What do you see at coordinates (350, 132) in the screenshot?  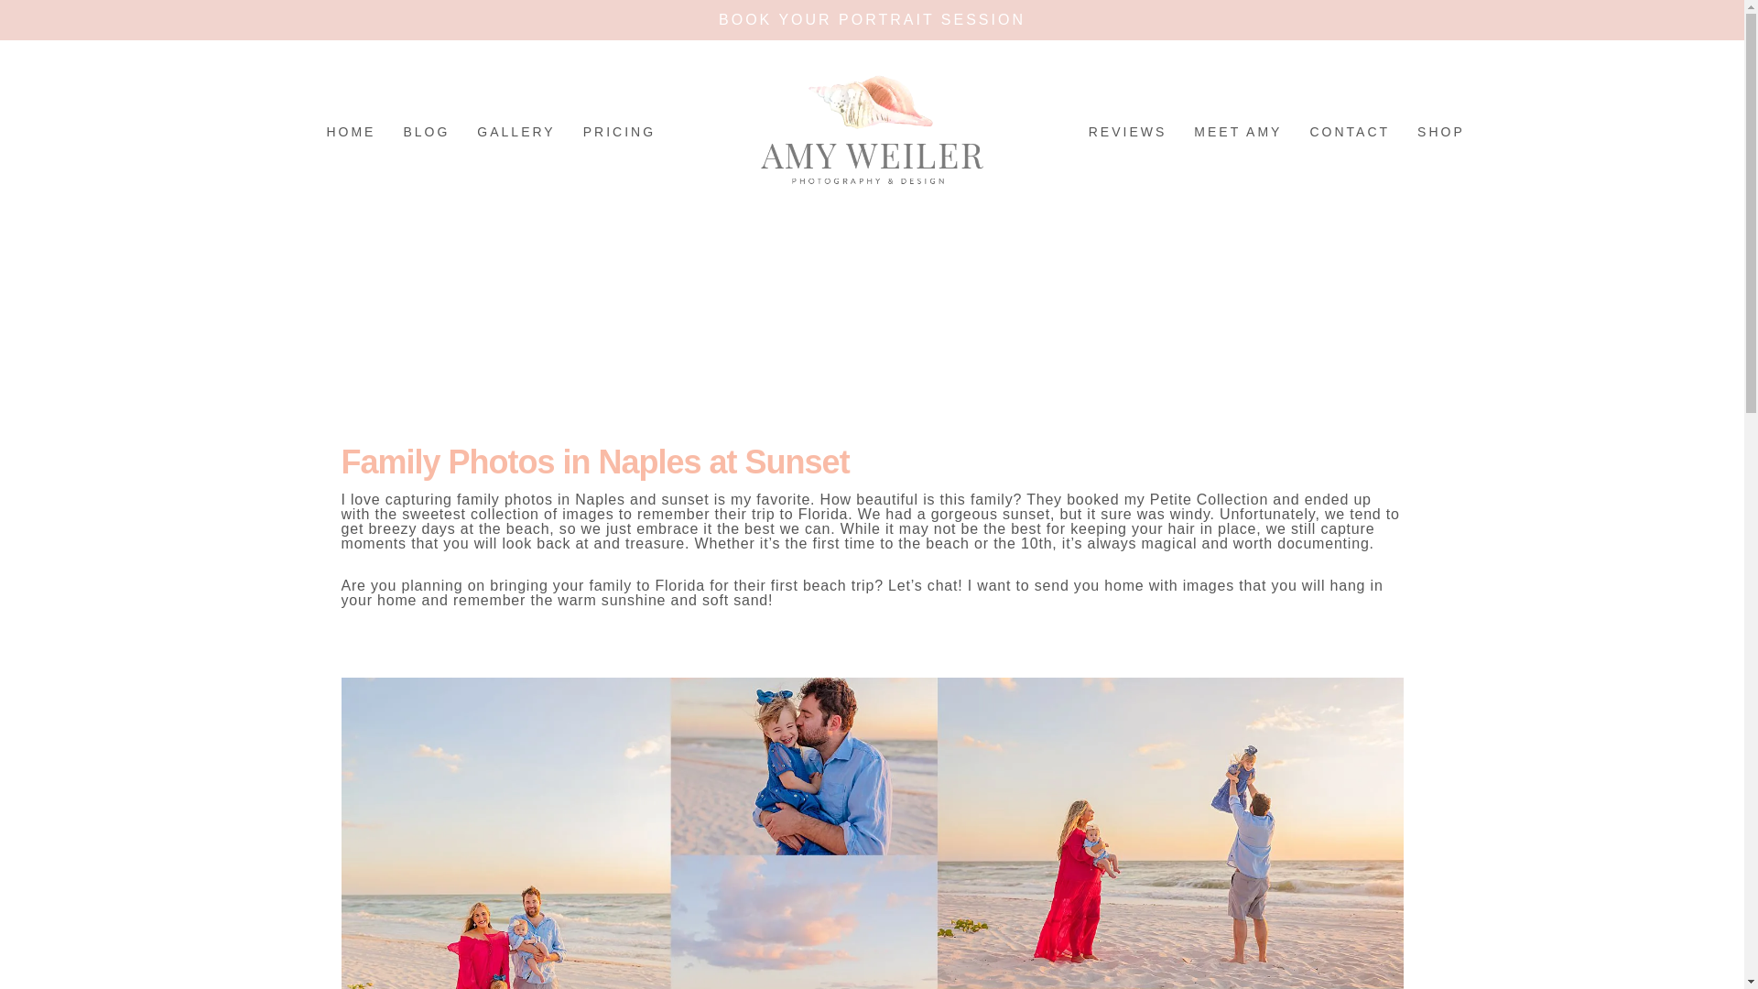 I see `Home` at bounding box center [350, 132].